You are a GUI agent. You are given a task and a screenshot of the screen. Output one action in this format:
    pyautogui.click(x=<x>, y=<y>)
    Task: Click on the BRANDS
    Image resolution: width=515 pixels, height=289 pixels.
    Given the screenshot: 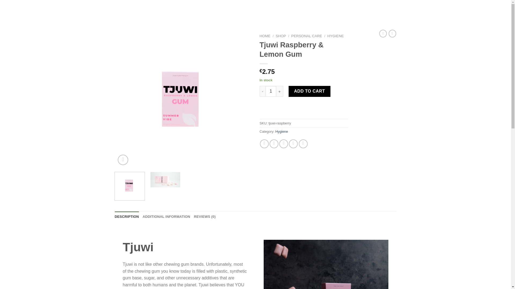 What is the action you would take?
    pyautogui.click(x=218, y=10)
    